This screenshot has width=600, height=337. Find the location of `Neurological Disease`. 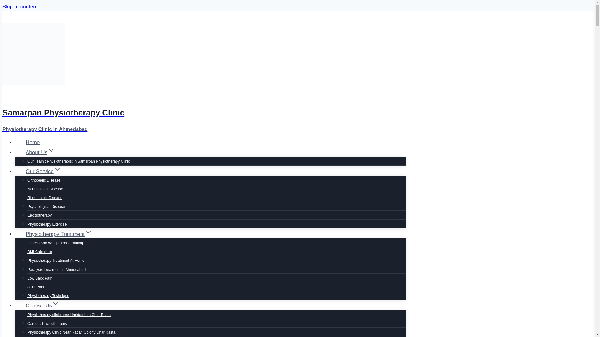

Neurological Disease is located at coordinates (45, 189).